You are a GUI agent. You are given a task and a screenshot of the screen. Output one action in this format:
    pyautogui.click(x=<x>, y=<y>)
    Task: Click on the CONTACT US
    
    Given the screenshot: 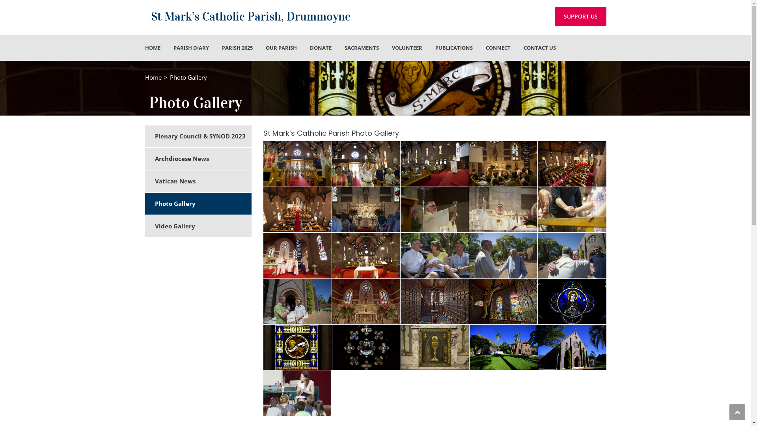 What is the action you would take?
    pyautogui.click(x=540, y=48)
    